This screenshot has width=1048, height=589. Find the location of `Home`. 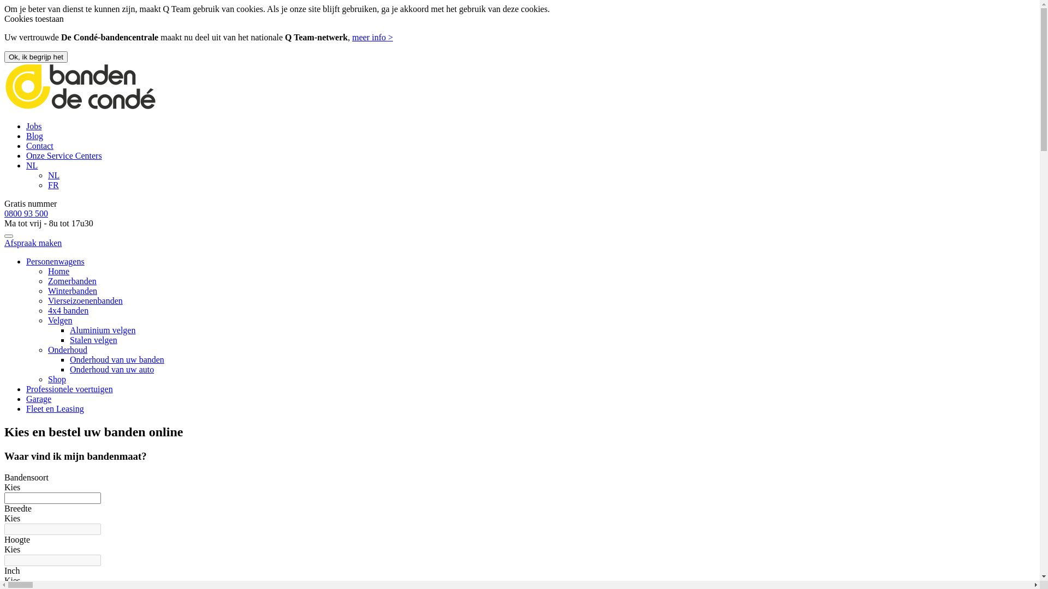

Home is located at coordinates (59, 272).